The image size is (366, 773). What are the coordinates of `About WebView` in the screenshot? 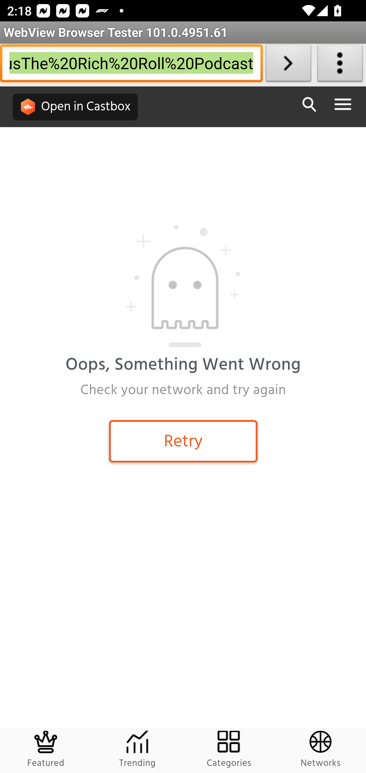 It's located at (340, 65).